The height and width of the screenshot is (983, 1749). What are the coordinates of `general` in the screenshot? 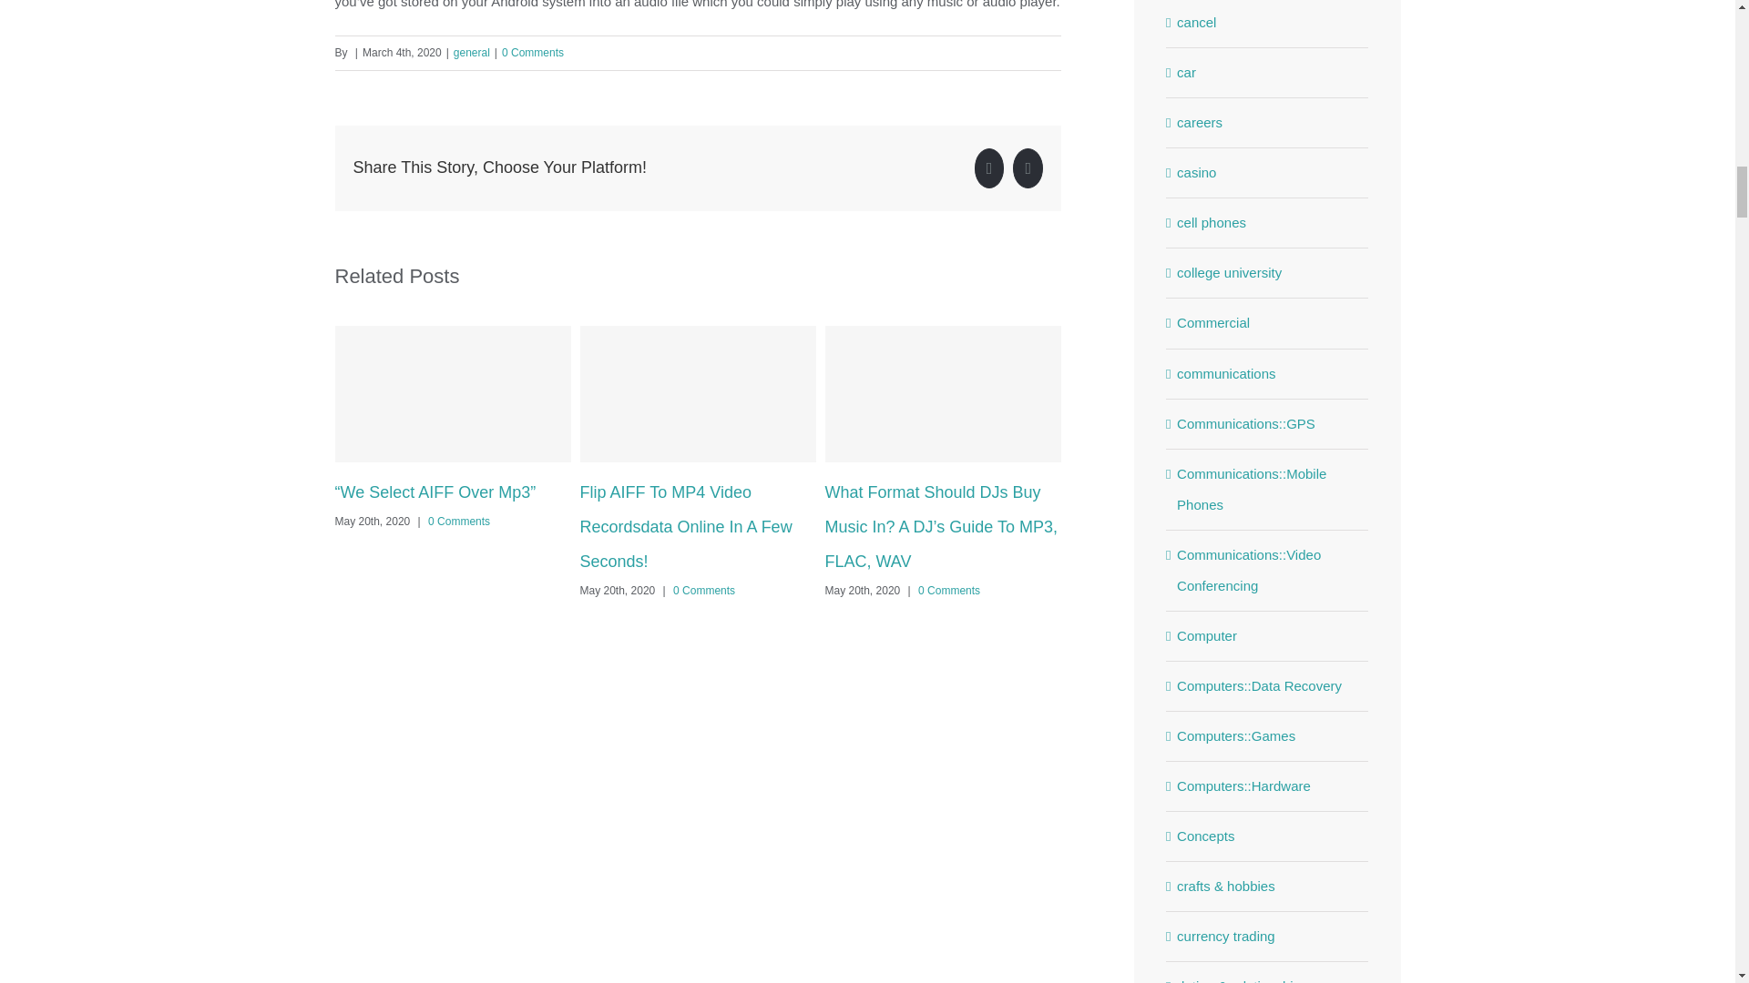 It's located at (471, 52).